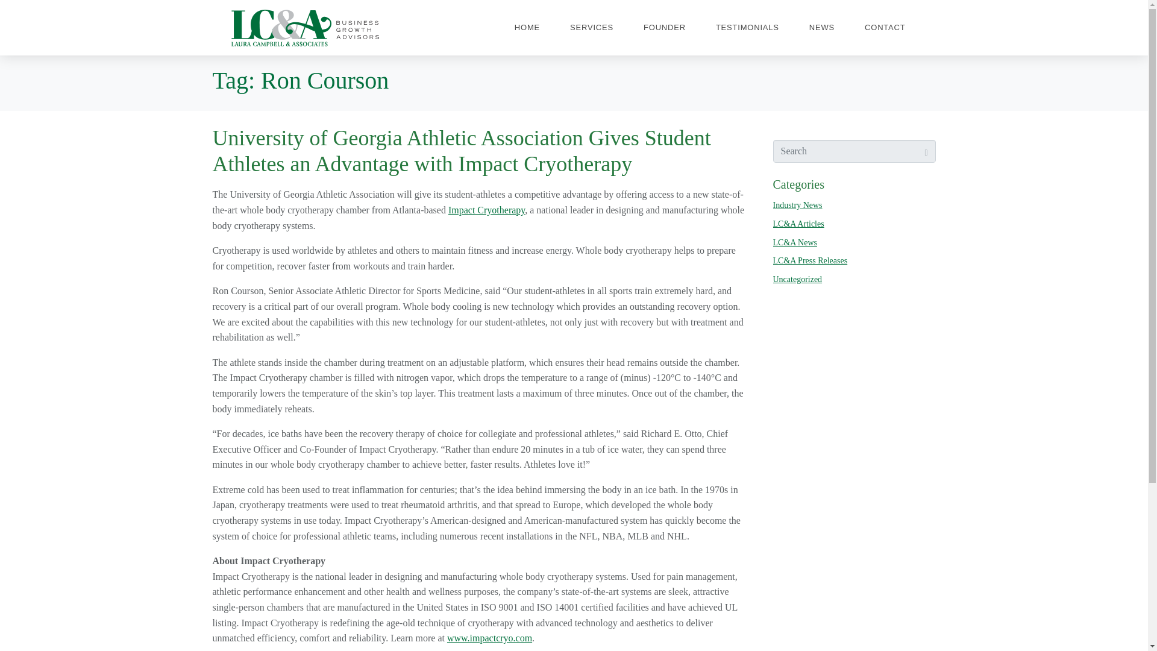 This screenshot has width=1157, height=651. What do you see at coordinates (747, 28) in the screenshot?
I see `TESTIMONIALS` at bounding box center [747, 28].